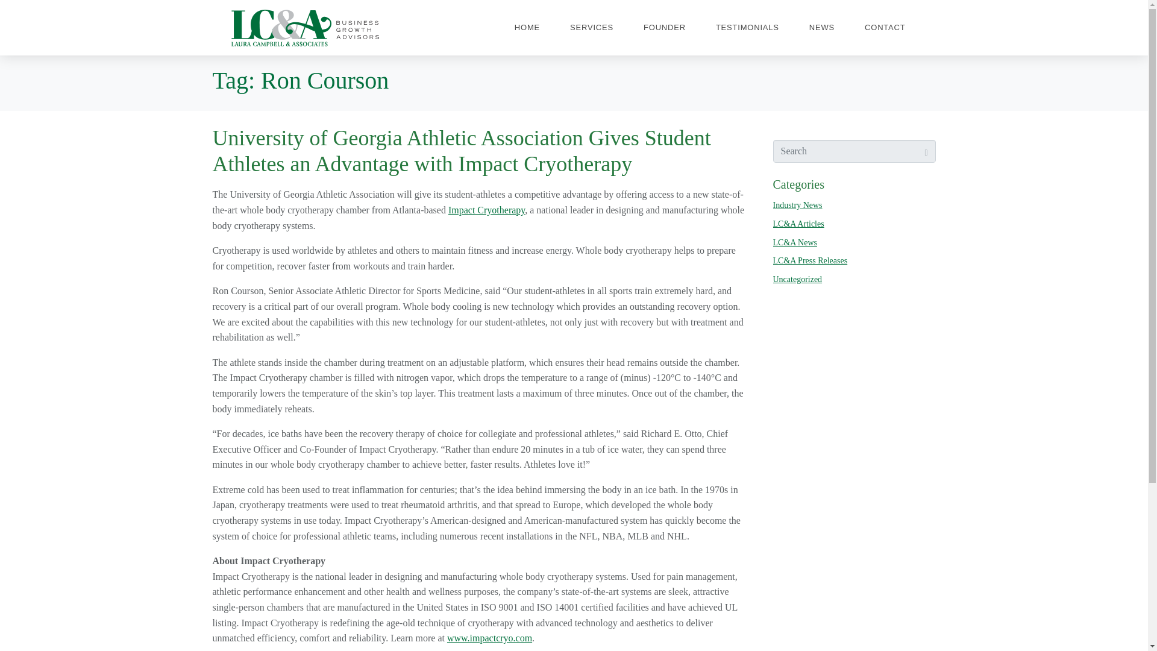 This screenshot has width=1157, height=651. What do you see at coordinates (747, 28) in the screenshot?
I see `TESTIMONIALS` at bounding box center [747, 28].